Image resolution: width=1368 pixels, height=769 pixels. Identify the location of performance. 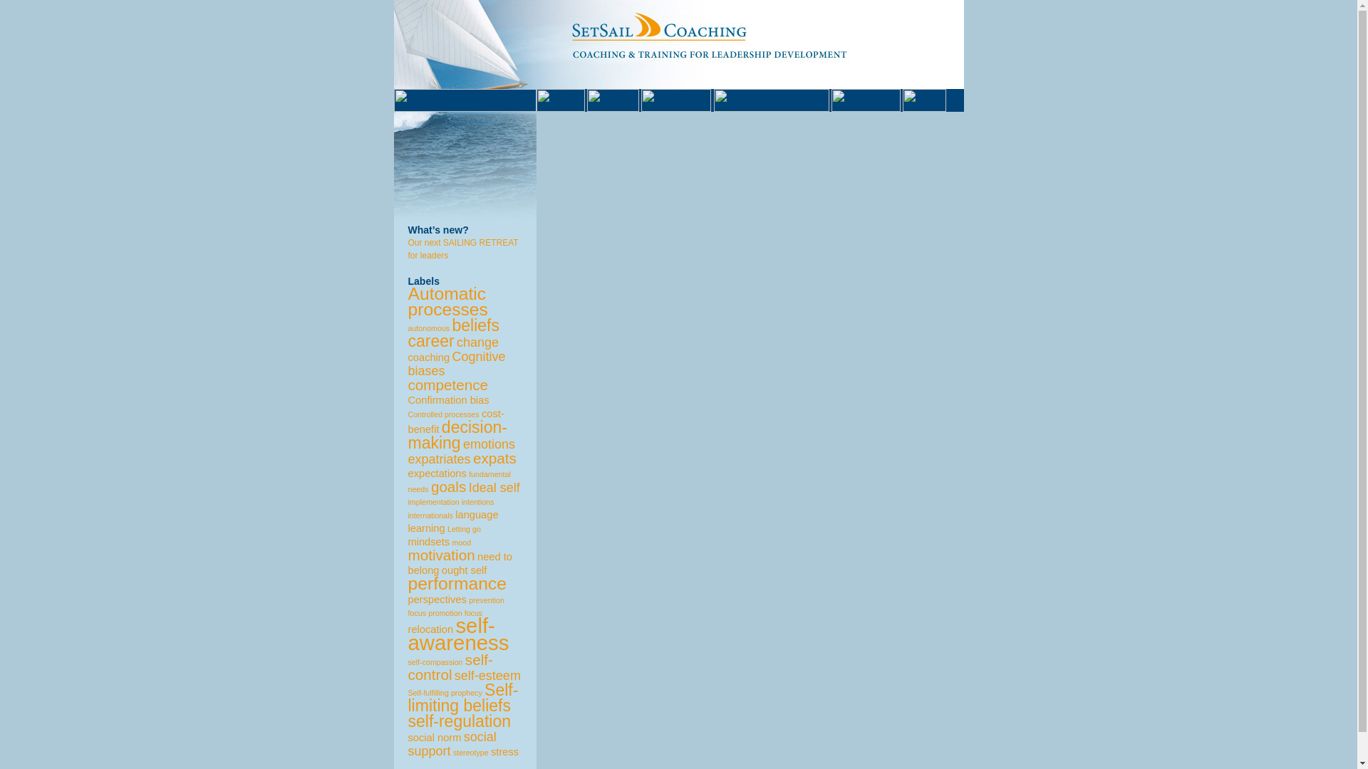
(457, 582).